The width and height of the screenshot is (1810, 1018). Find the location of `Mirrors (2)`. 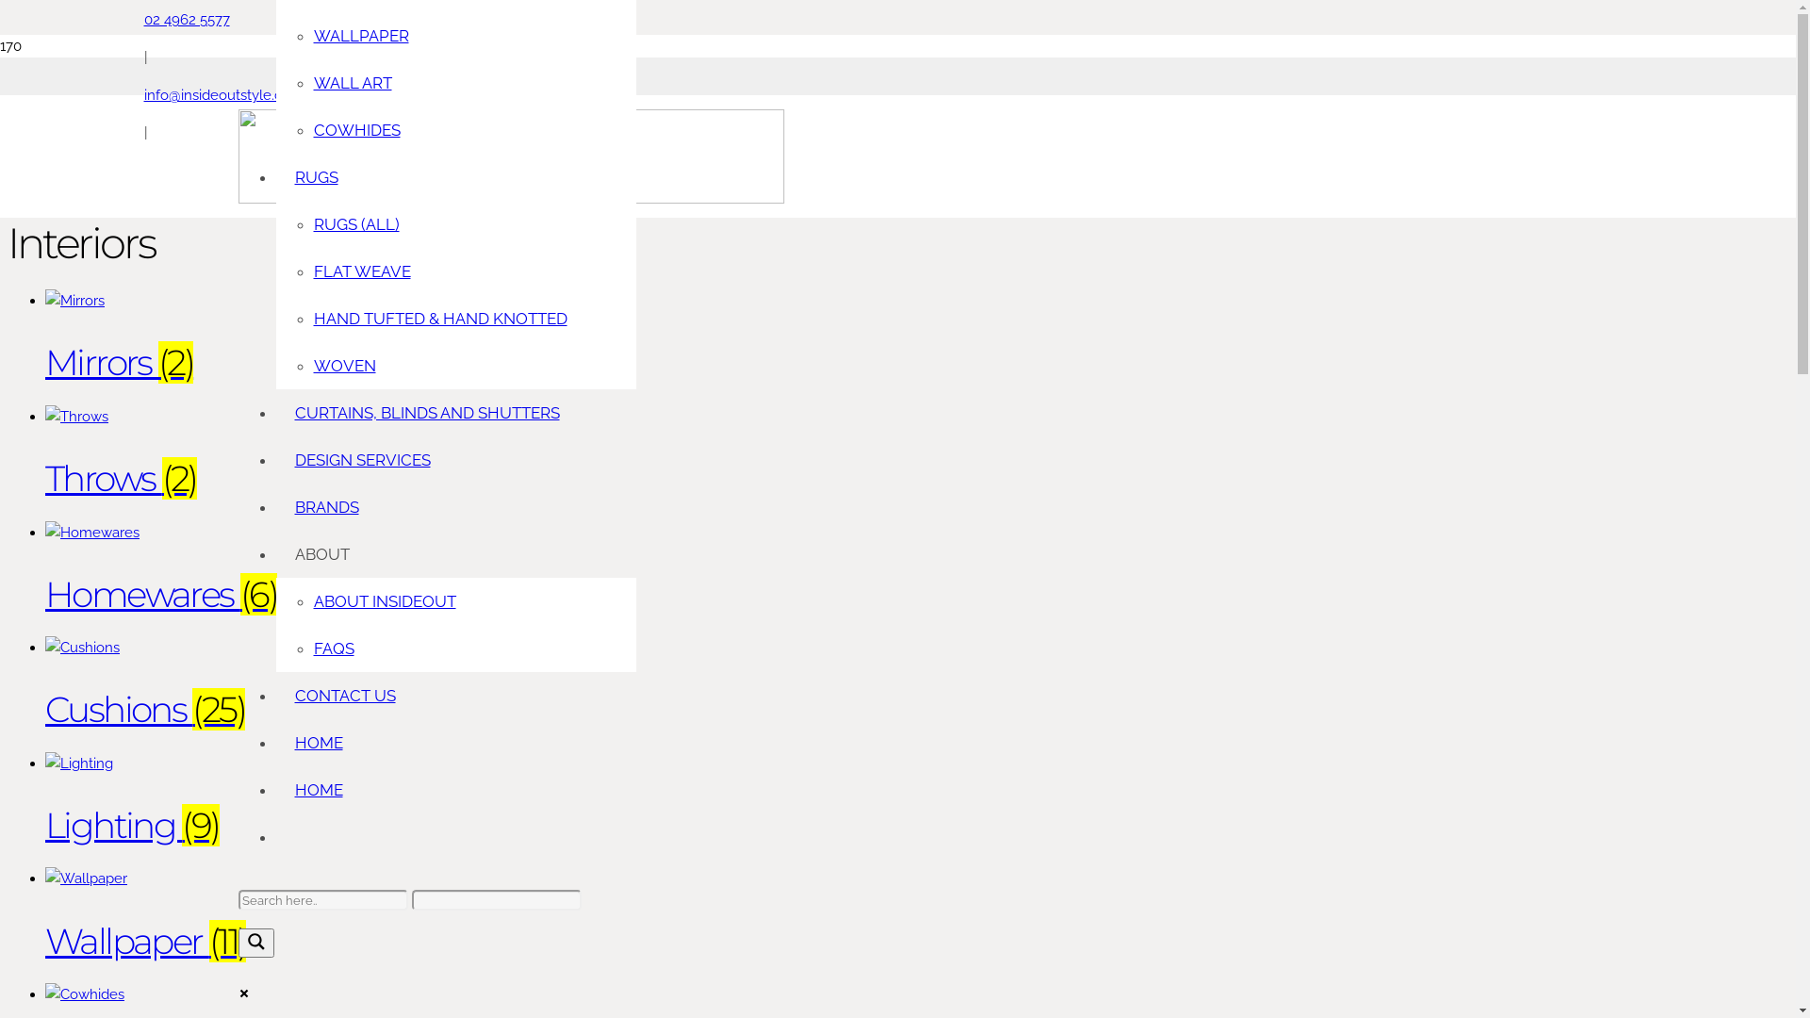

Mirrors (2) is located at coordinates (650, 337).